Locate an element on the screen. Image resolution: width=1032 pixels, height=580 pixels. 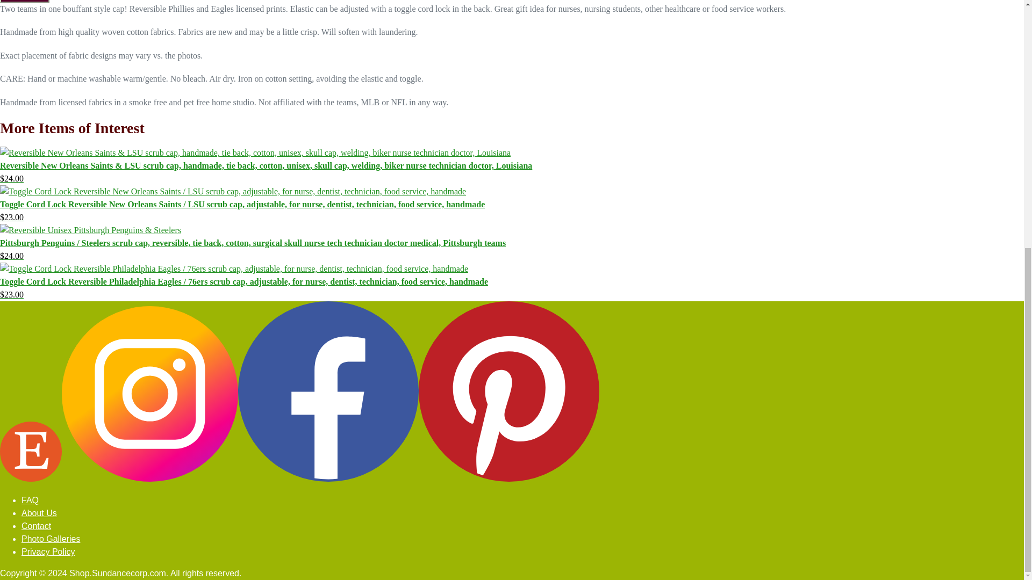
Privacy Policy is located at coordinates (48, 552).